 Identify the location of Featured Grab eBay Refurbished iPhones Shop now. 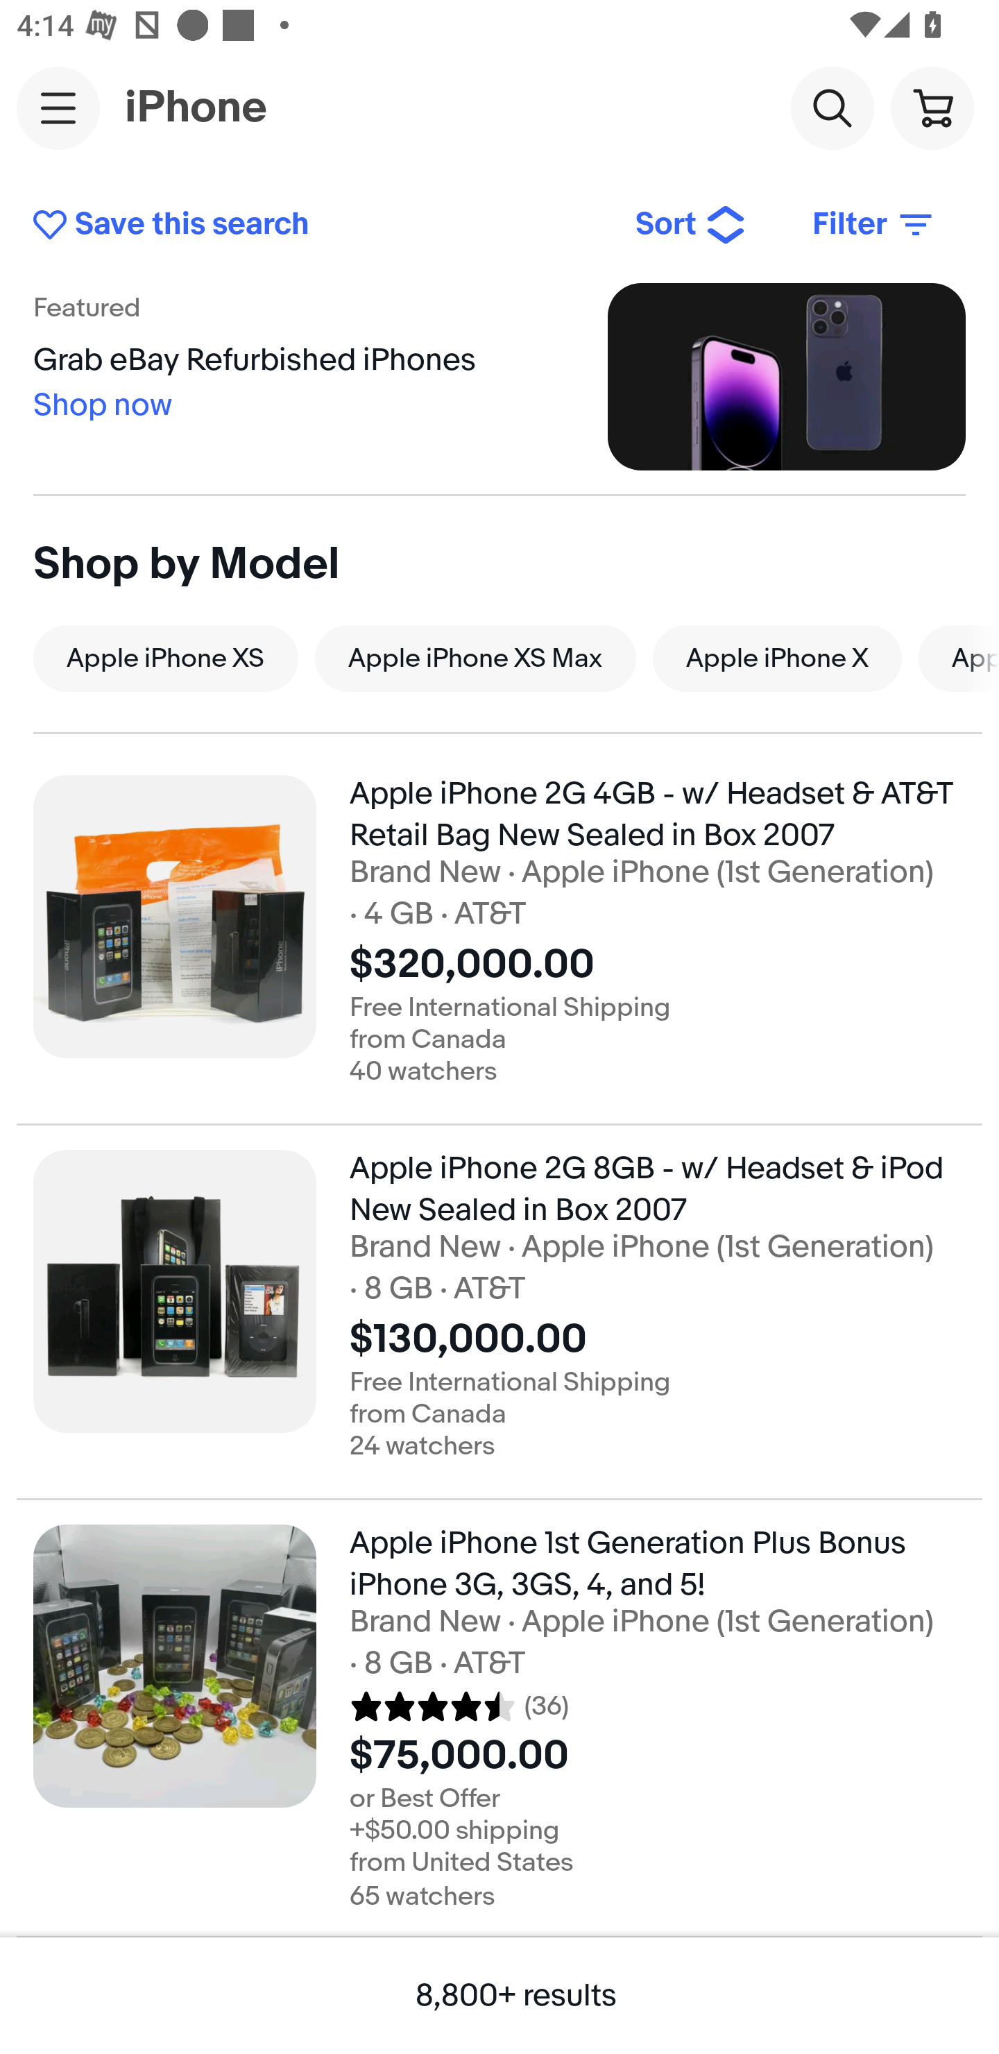
(499, 376).